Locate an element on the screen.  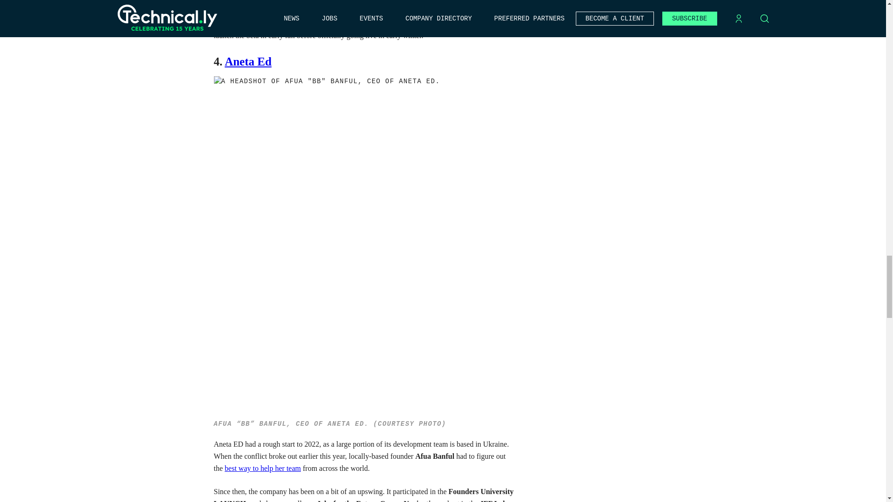
Aneta Ed is located at coordinates (248, 61).